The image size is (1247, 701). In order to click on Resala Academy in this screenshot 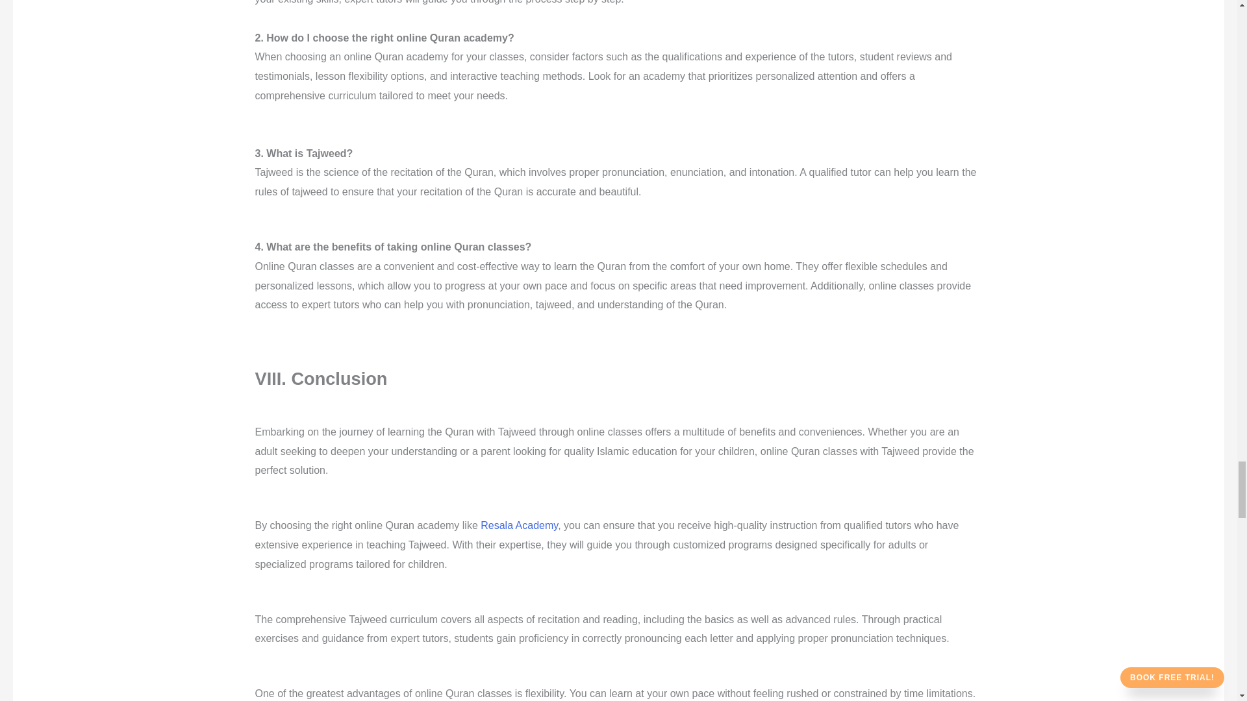, I will do `click(518, 525)`.